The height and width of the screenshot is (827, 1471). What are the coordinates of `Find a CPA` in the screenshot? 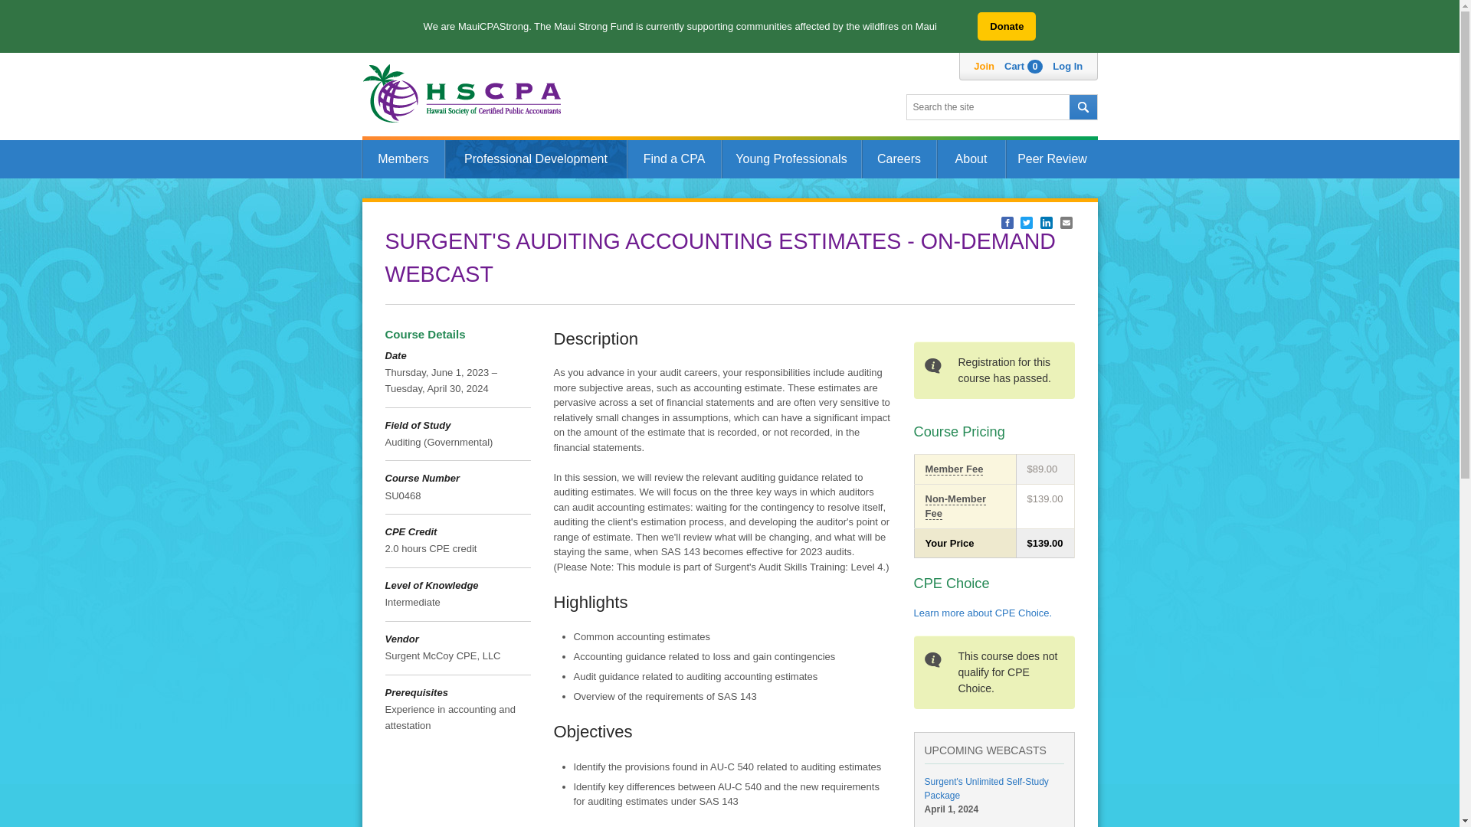 It's located at (673, 159).